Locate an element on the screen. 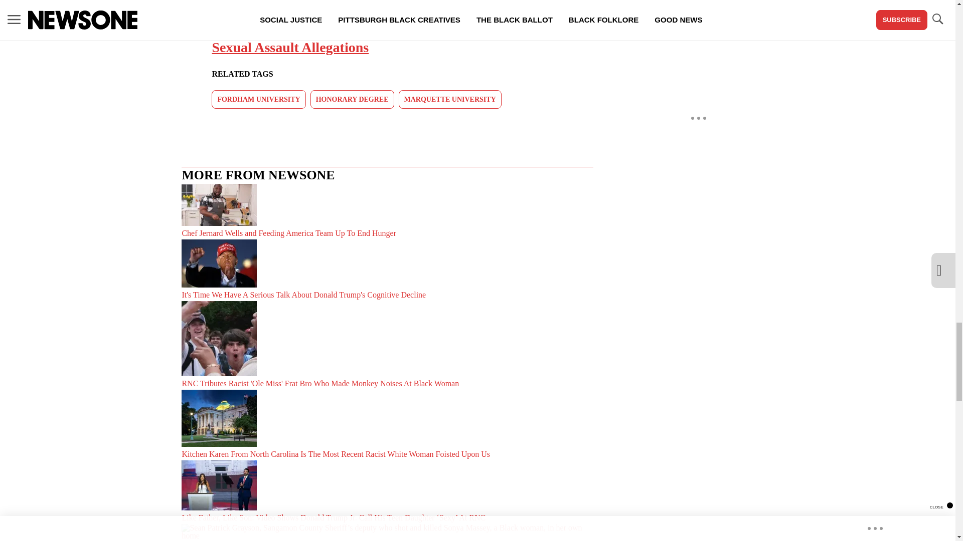  Chef Jernard Wells and Feeding America Team Up To End Hunger is located at coordinates (387, 211).